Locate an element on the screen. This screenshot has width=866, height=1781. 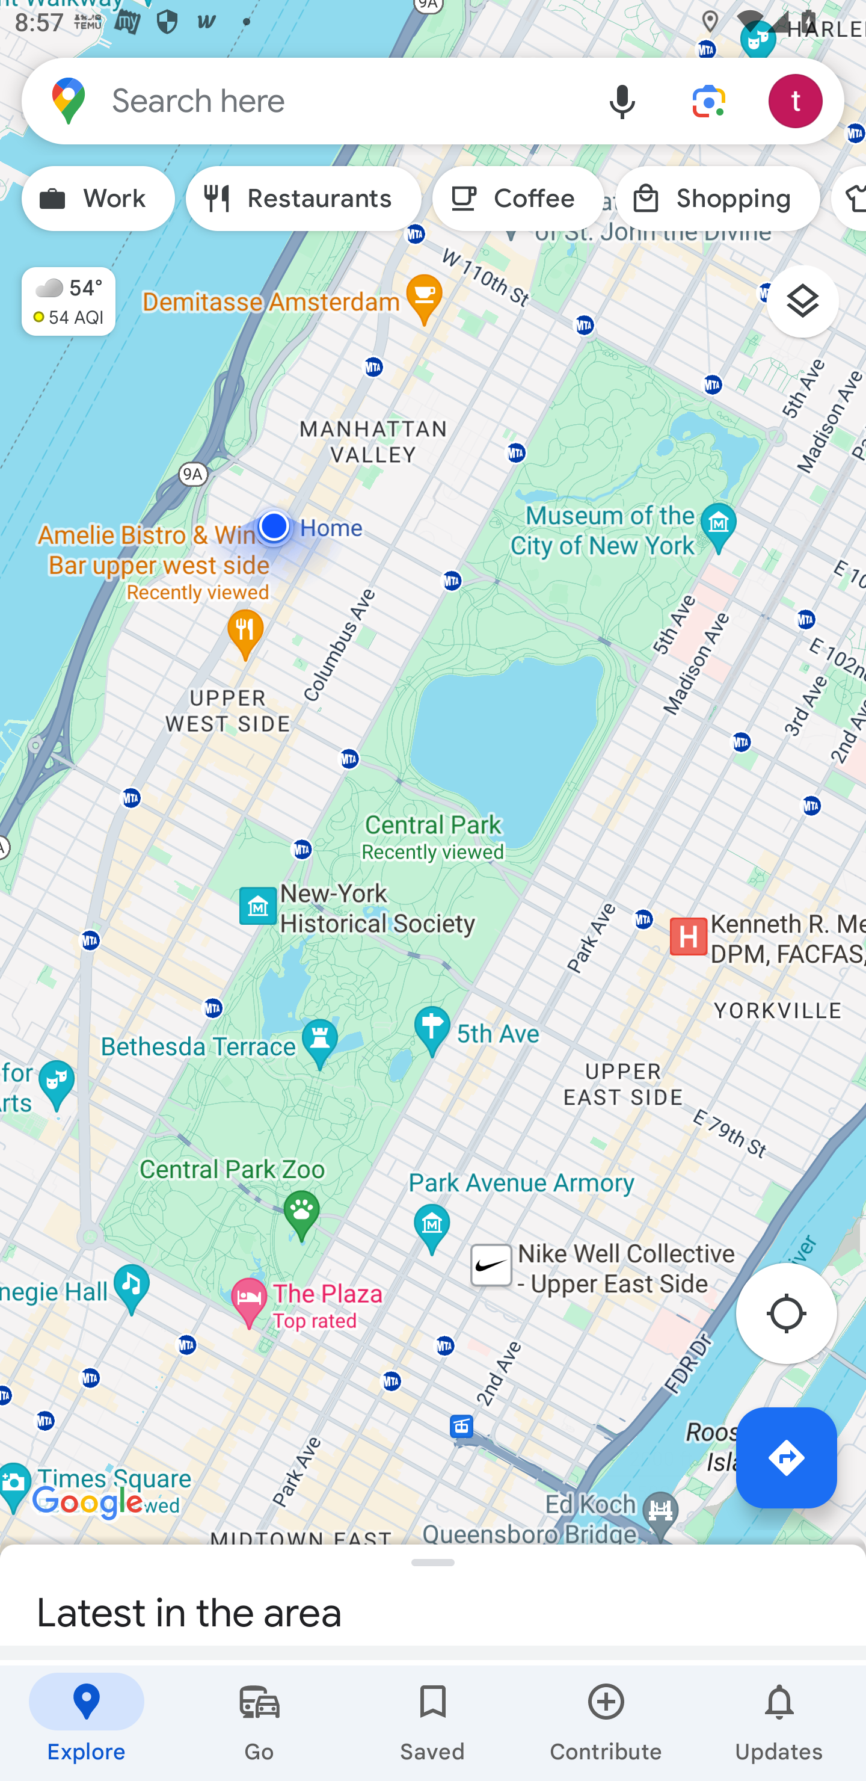
Restaurants Search for Restaurants is located at coordinates (304, 199).